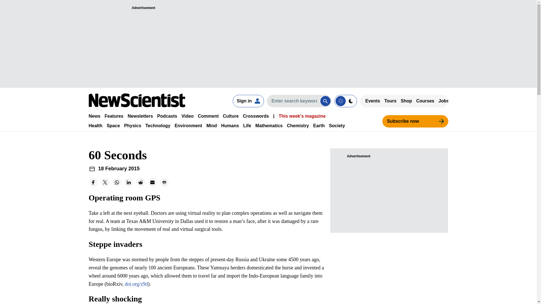 The image size is (541, 304). Describe the element at coordinates (425, 101) in the screenshot. I see `Courses` at that location.